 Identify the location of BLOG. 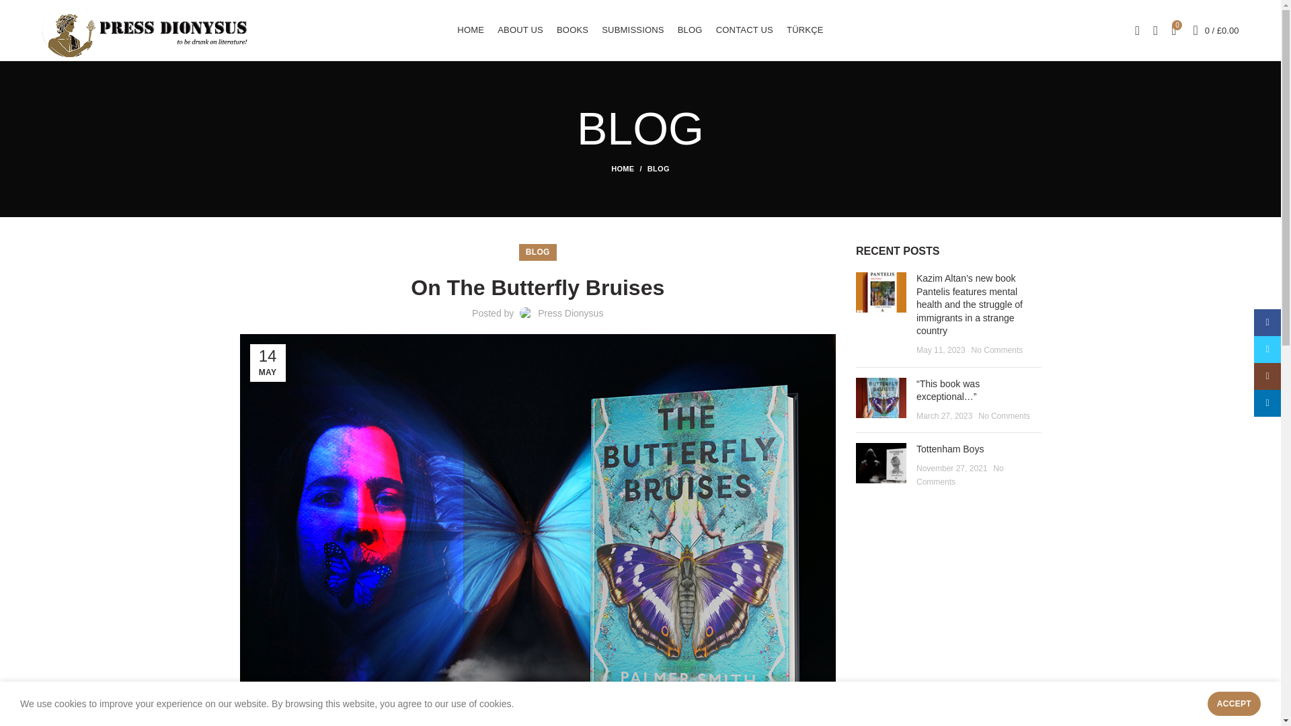
(537, 251).